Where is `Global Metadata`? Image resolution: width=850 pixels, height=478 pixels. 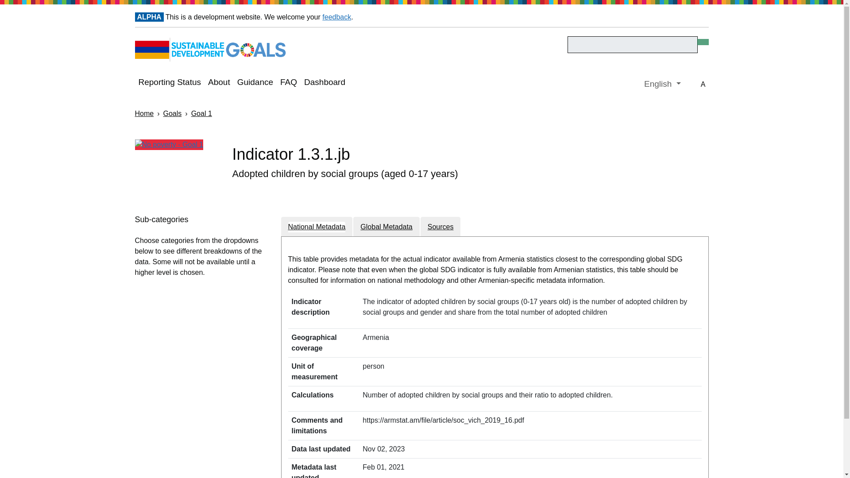
Global Metadata is located at coordinates (386, 227).